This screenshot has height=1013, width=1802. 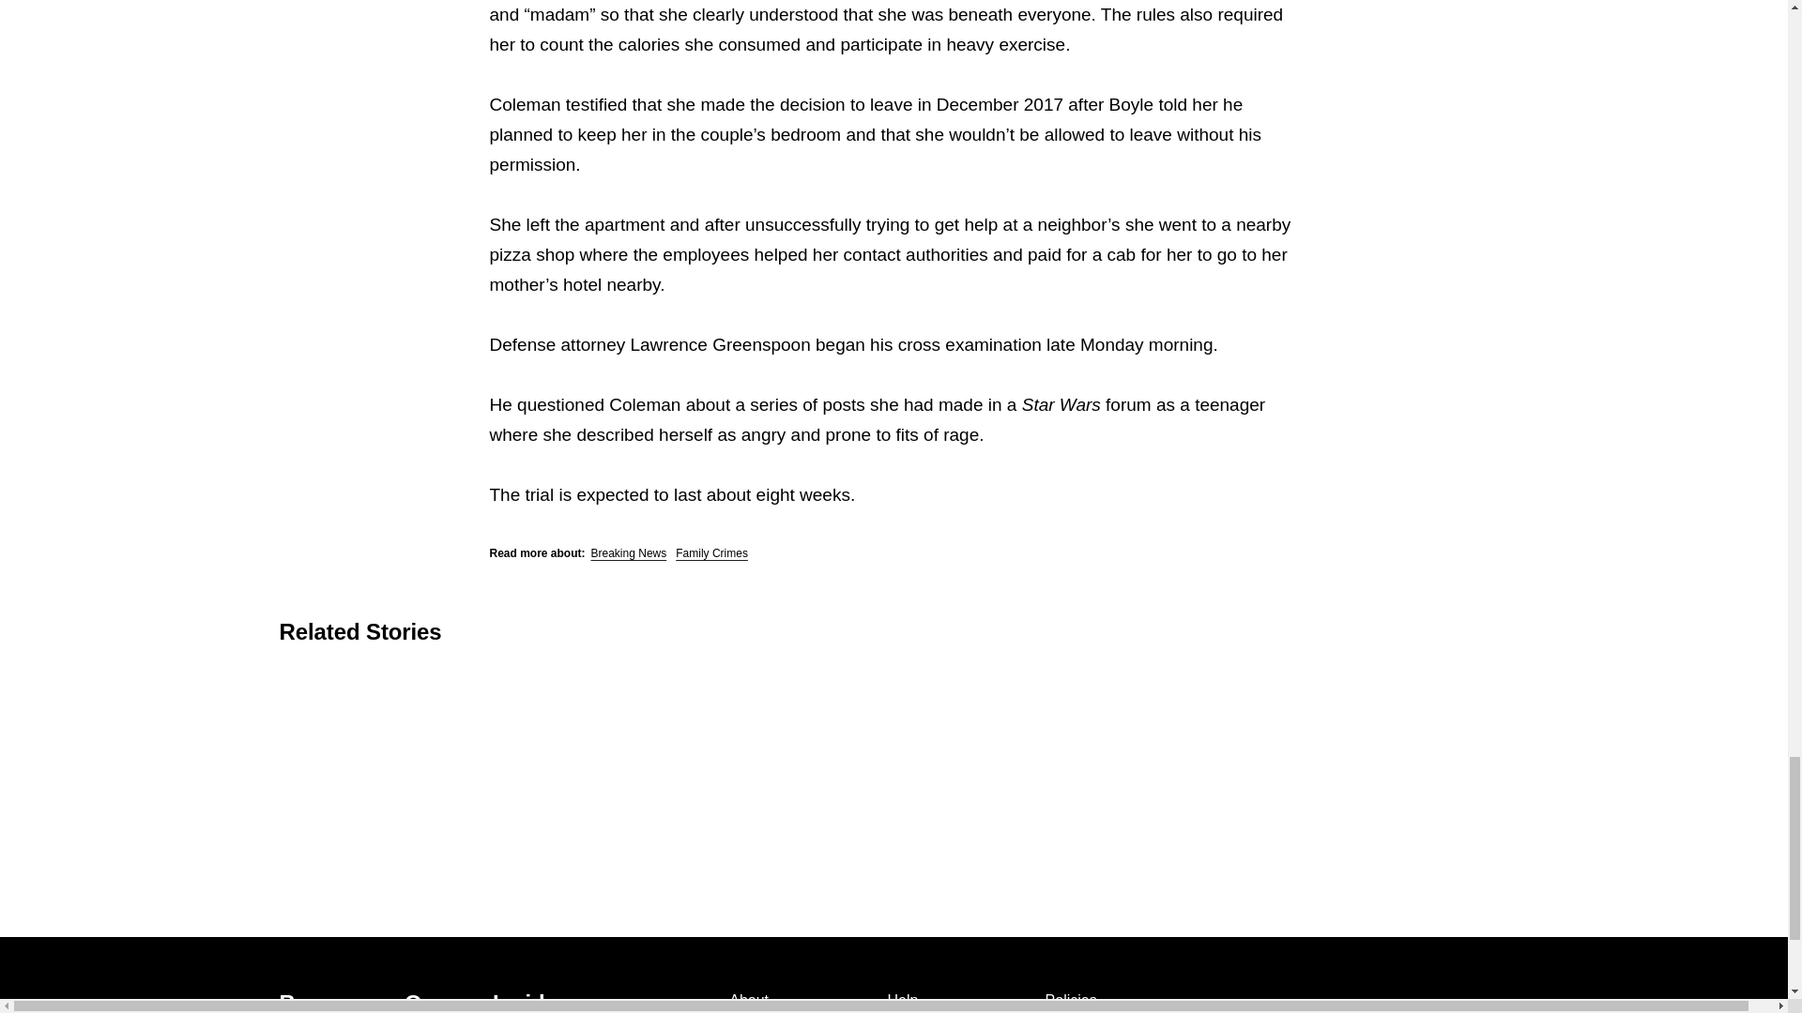 I want to click on Family Crimes, so click(x=711, y=553).